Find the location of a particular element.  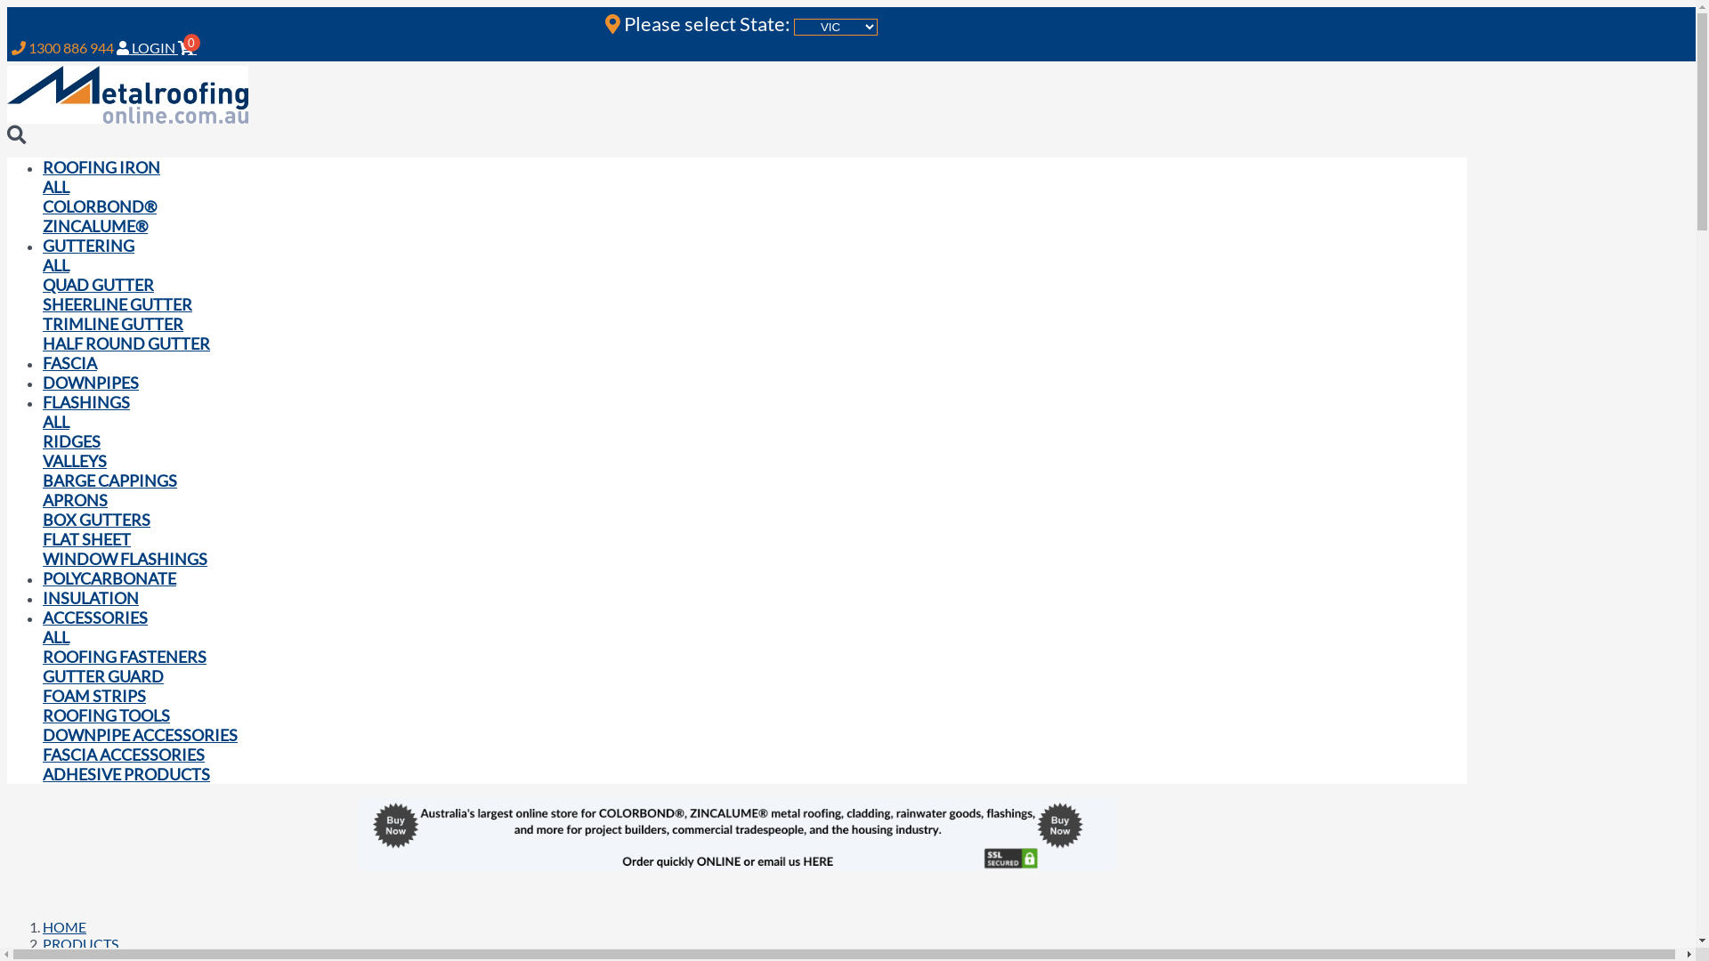

DOWNPIPES is located at coordinates (91, 383).